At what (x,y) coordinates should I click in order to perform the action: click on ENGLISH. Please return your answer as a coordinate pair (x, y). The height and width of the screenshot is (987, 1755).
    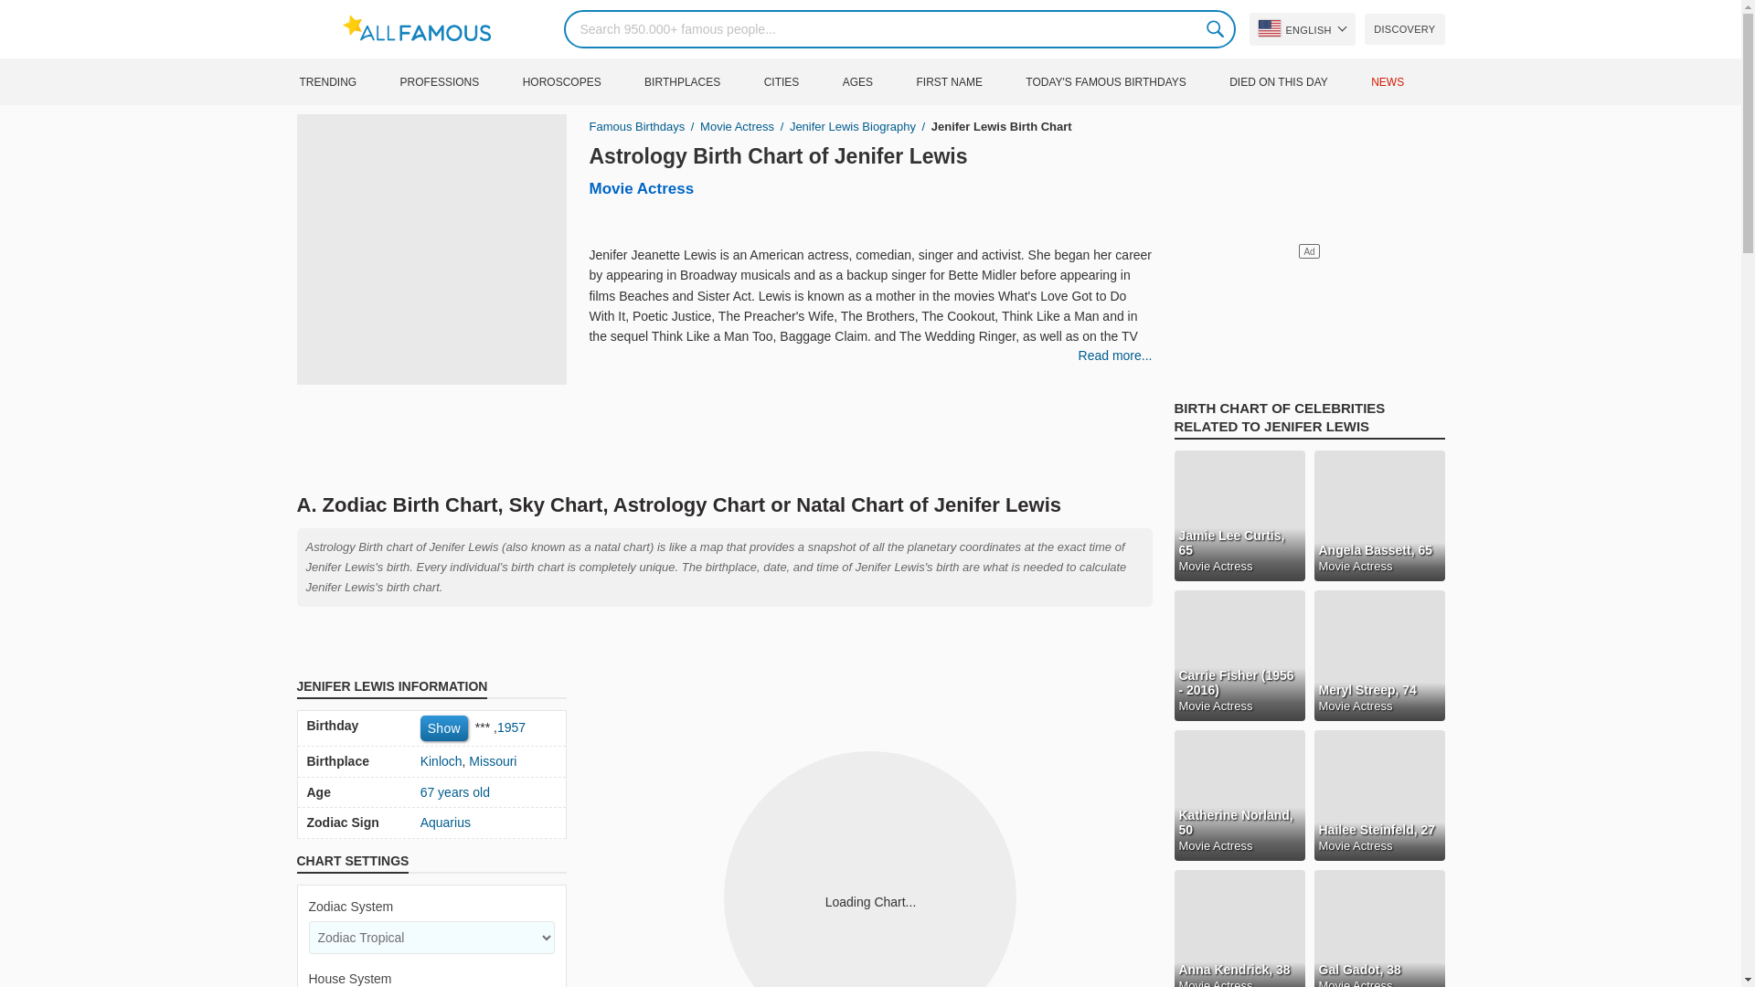
    Looking at the image, I should click on (1302, 29).